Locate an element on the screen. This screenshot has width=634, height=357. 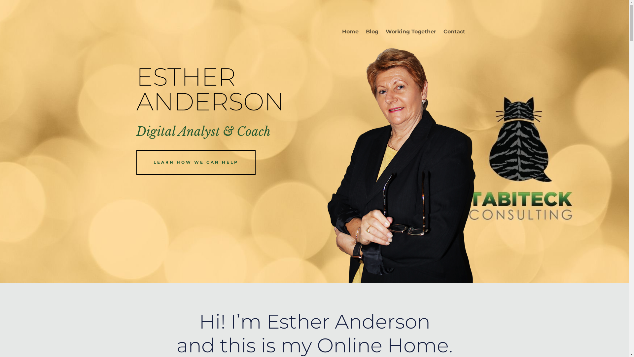
Contact is located at coordinates (454, 33).